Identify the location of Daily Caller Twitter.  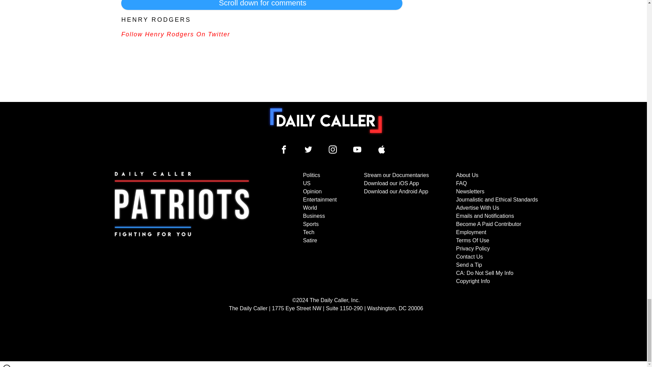
(308, 150).